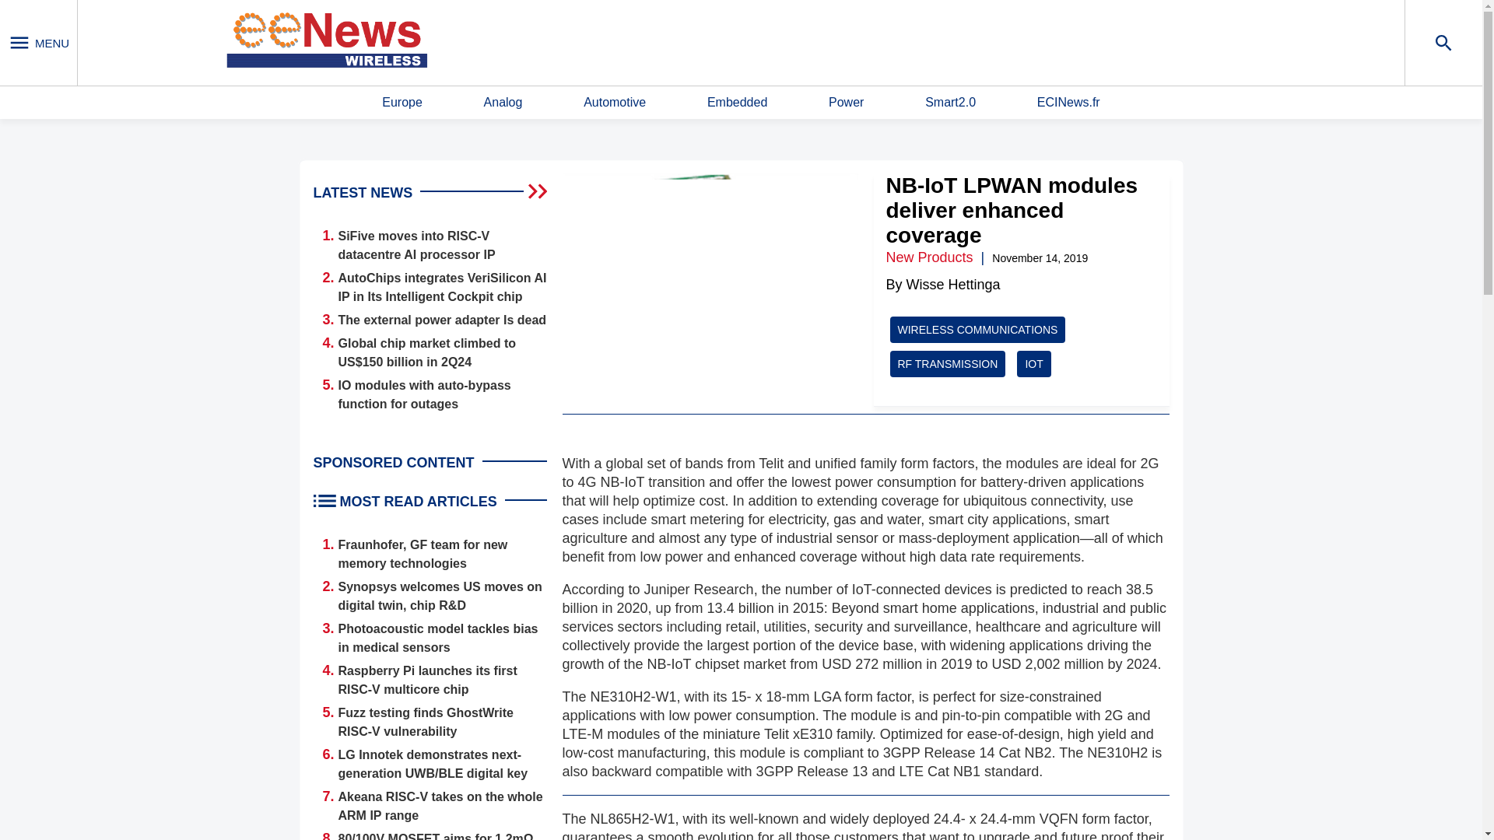 This screenshot has height=840, width=1494. I want to click on Power, so click(846, 103).